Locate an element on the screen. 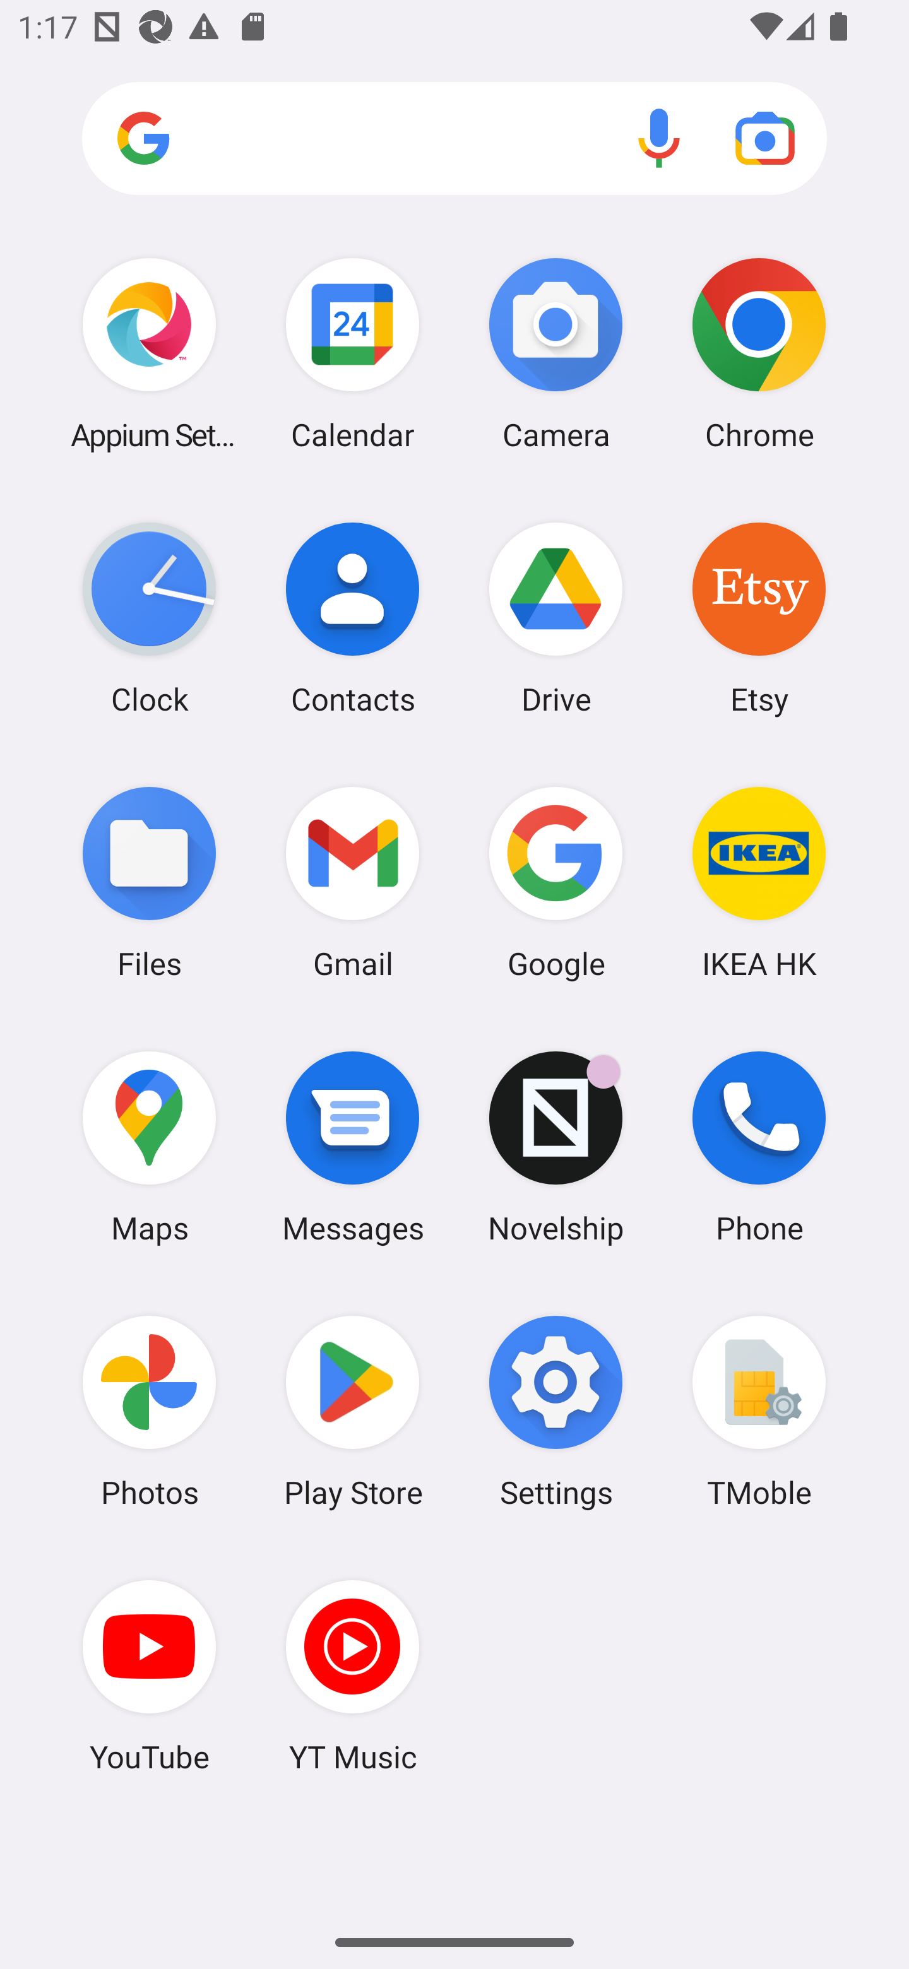 Image resolution: width=909 pixels, height=1969 pixels. Calendar is located at coordinates (352, 353).